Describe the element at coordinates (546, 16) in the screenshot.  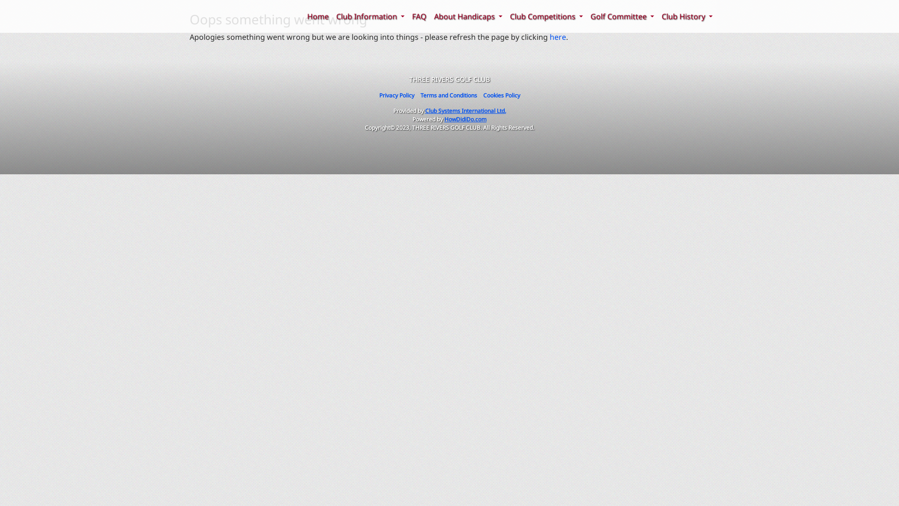
I see `Club Competitions` at that location.